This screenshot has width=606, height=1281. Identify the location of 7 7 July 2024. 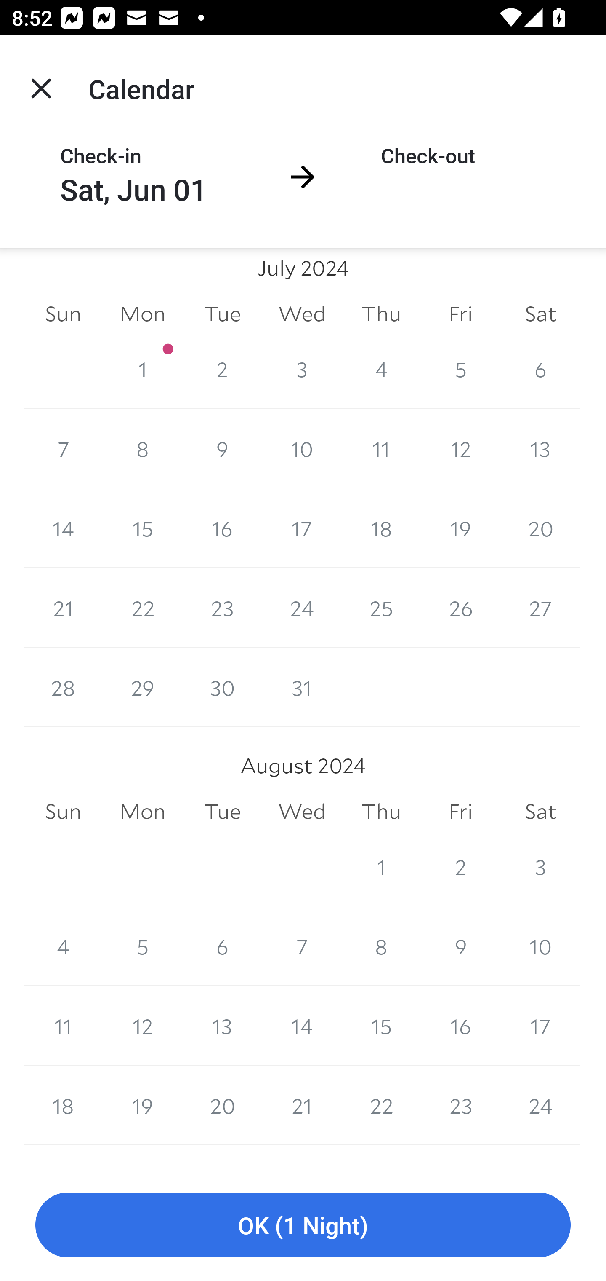
(63, 448).